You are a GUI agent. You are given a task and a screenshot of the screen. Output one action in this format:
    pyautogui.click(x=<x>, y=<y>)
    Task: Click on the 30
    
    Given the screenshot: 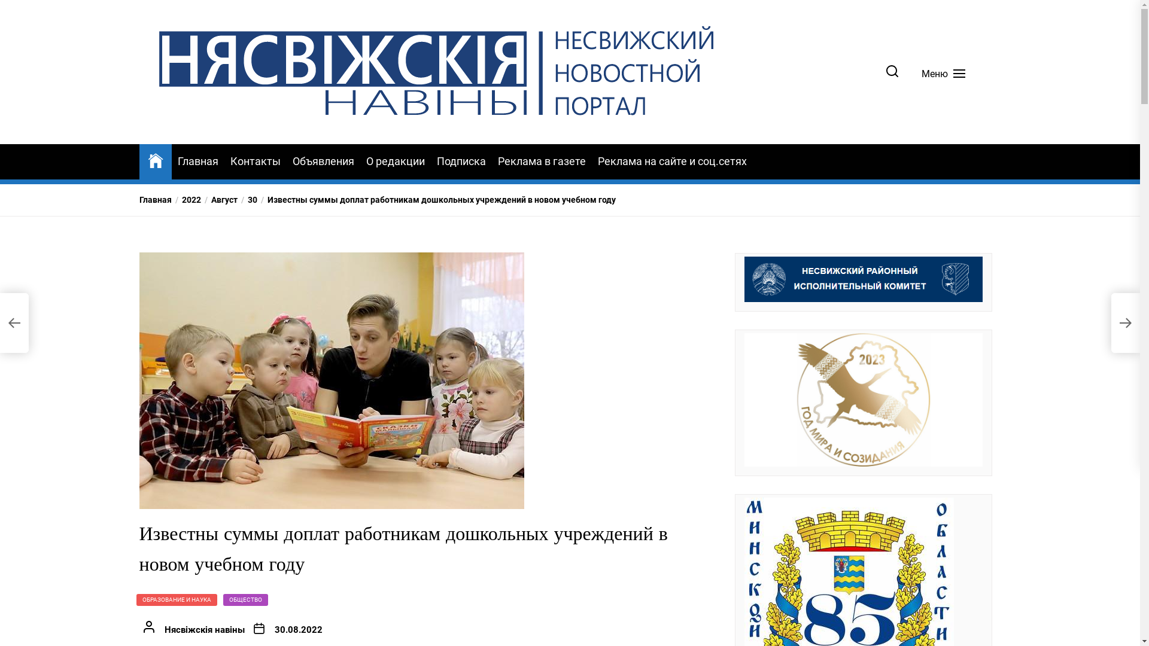 What is the action you would take?
    pyautogui.click(x=247, y=200)
    